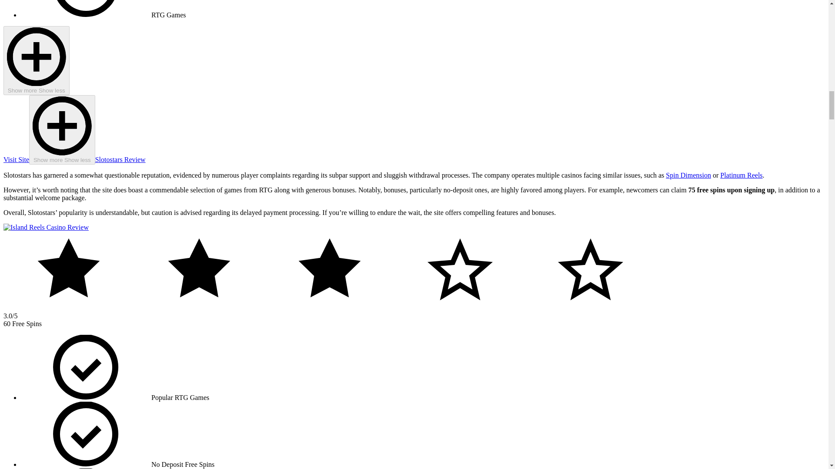 This screenshot has width=835, height=469. Describe the element at coordinates (741, 175) in the screenshot. I see `Platinum Reels` at that location.